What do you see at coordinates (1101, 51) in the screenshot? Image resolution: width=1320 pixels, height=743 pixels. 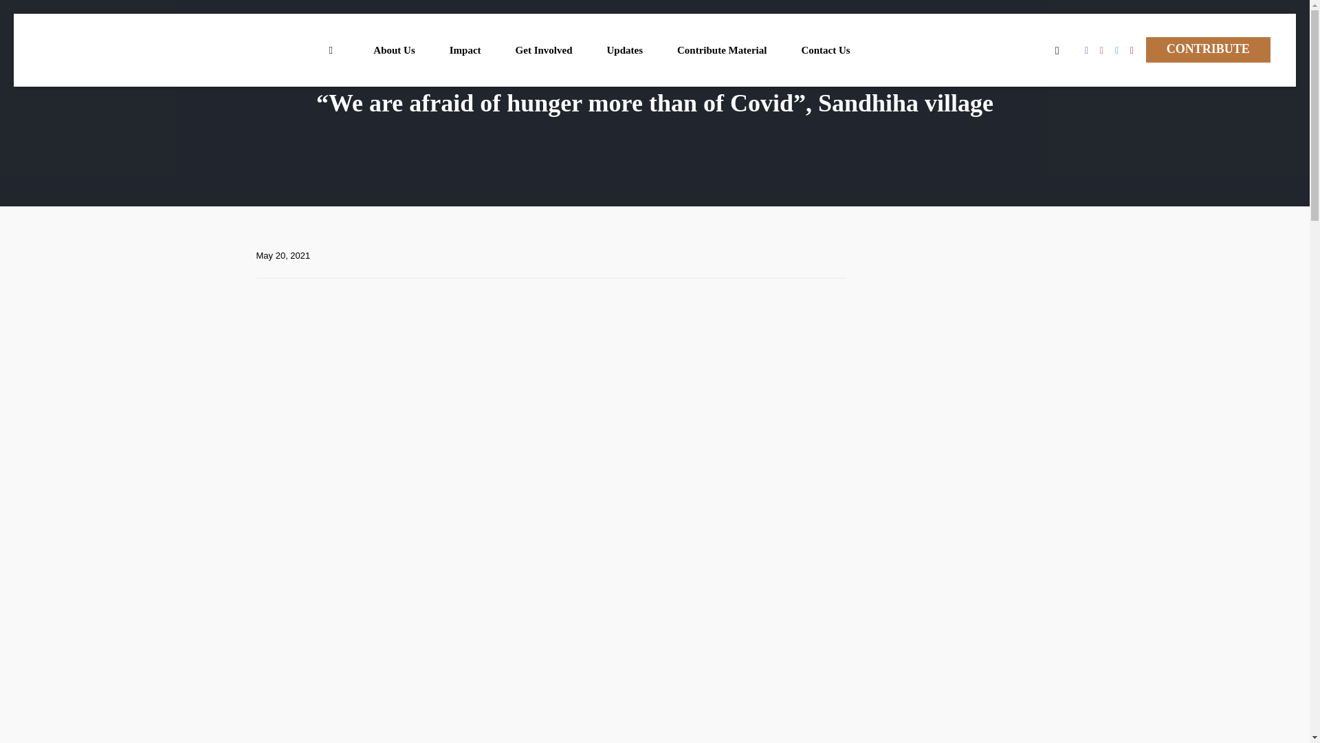 I see `Instagram` at bounding box center [1101, 51].